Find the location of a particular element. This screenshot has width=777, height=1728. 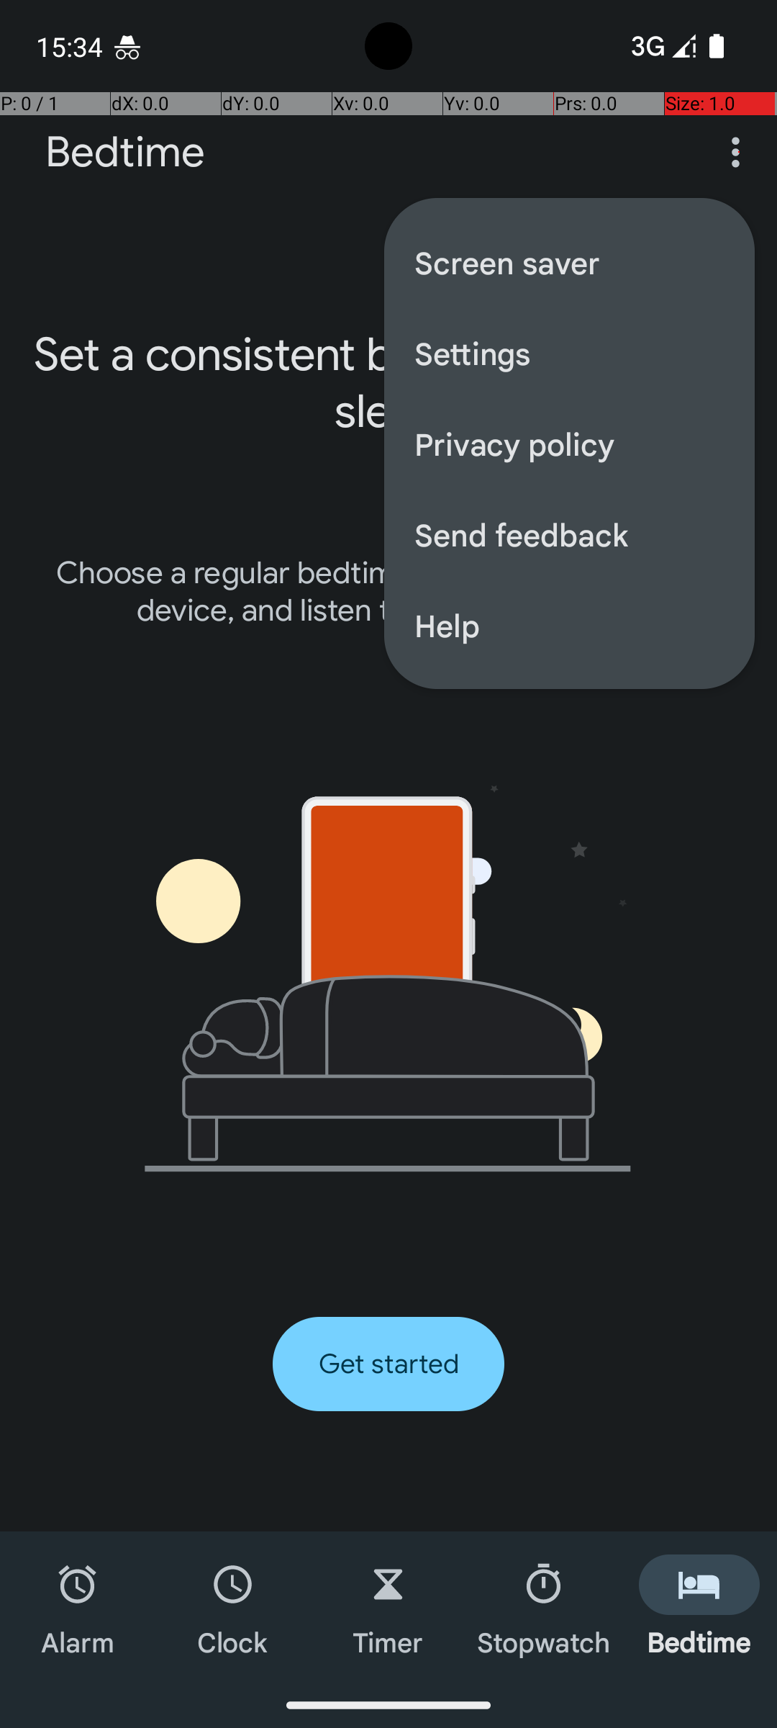

Screen saver is located at coordinates (570, 262).